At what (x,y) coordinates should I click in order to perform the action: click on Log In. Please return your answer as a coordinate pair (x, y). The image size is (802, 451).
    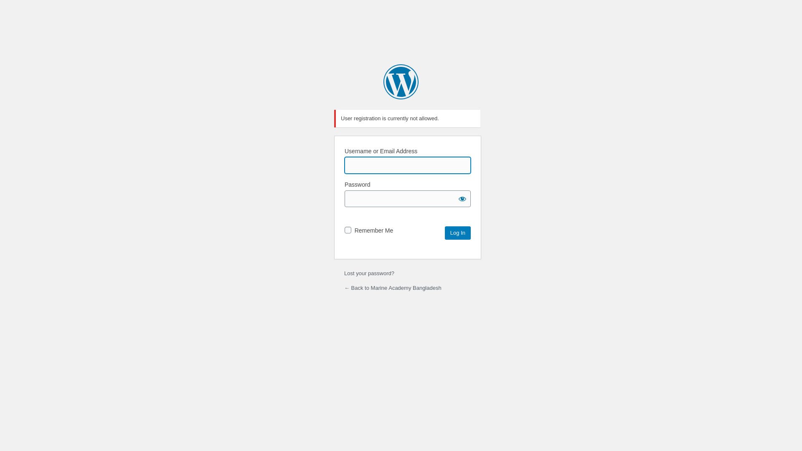
    Looking at the image, I should click on (458, 233).